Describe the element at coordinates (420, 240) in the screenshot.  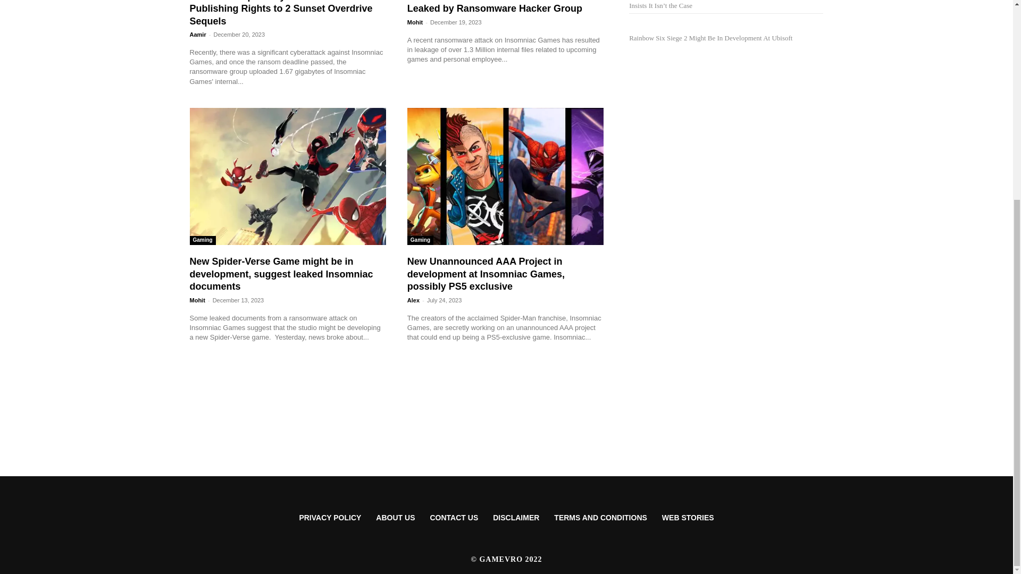
I see `Gaming` at that location.